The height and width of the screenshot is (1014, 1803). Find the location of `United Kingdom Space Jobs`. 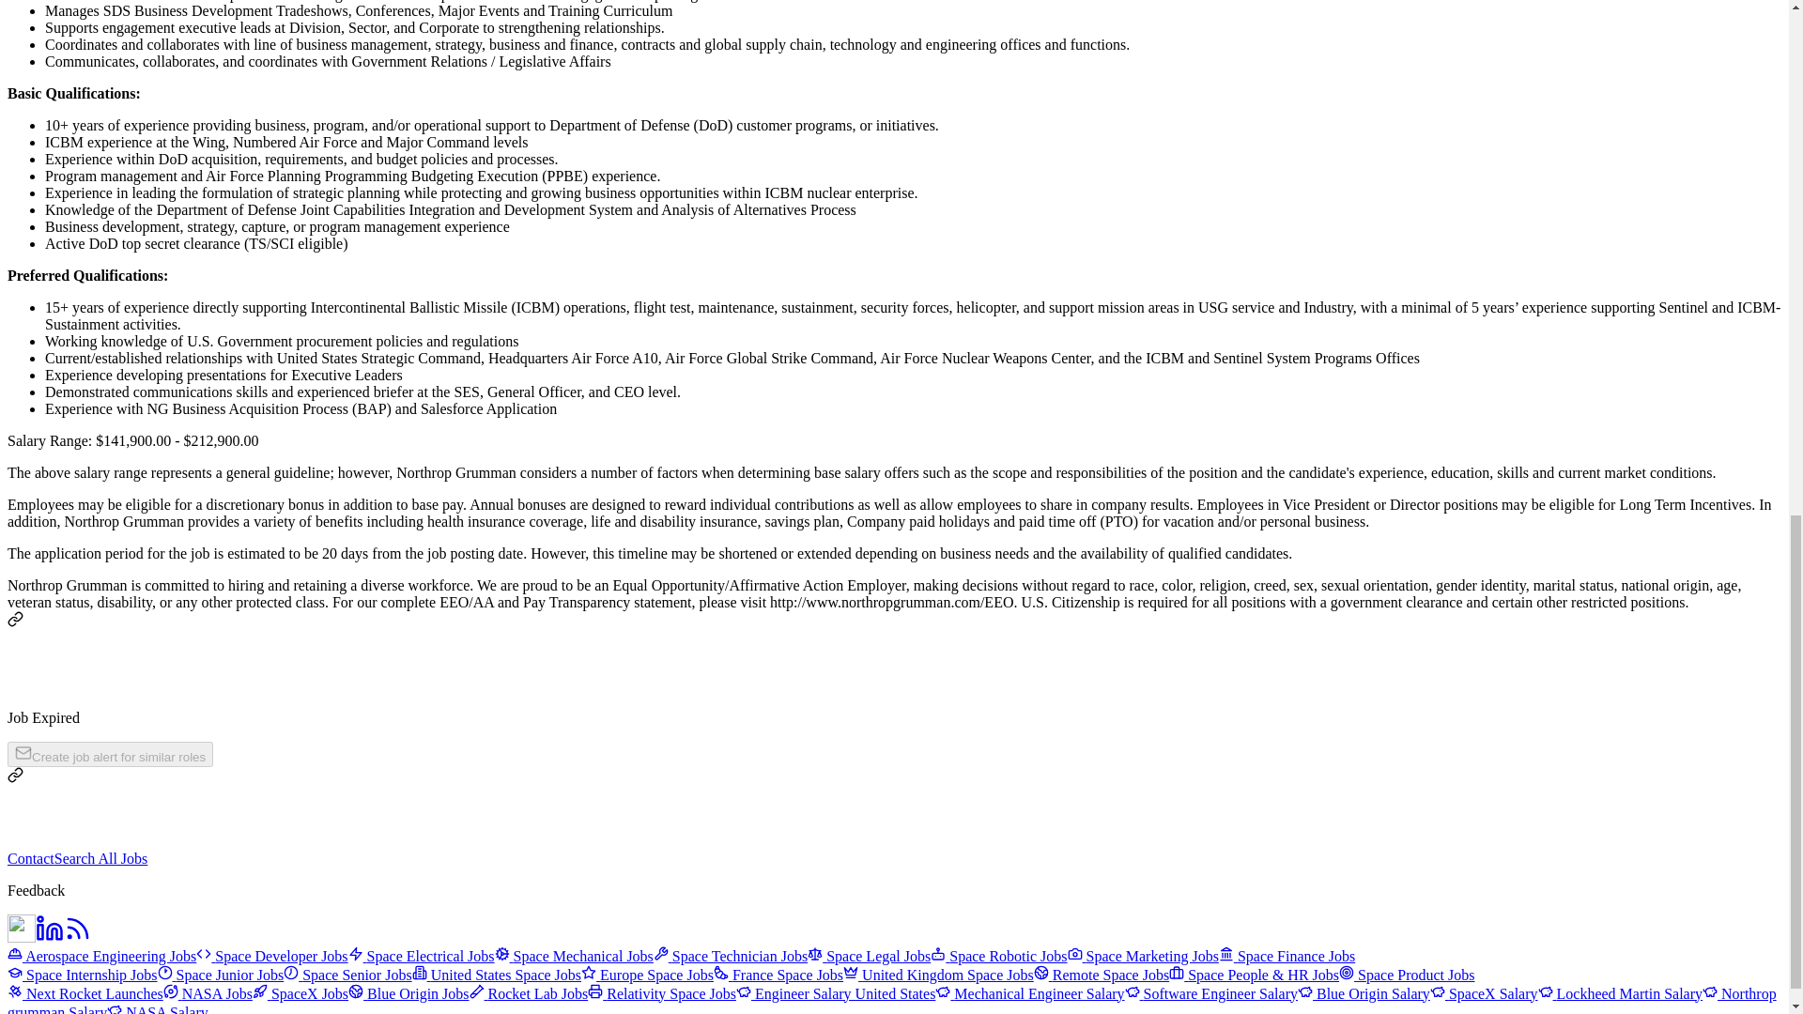

United Kingdom Space Jobs is located at coordinates (938, 975).